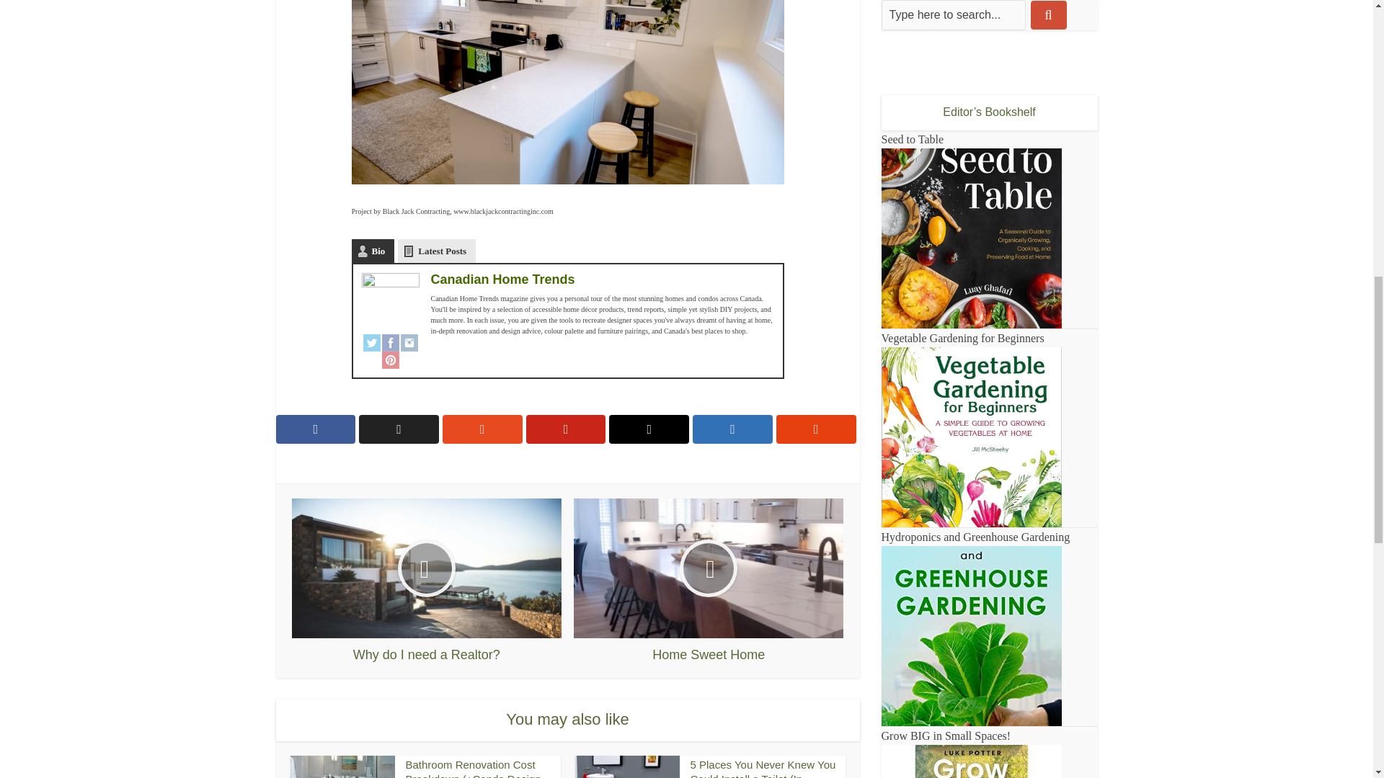 The image size is (1384, 778). What do you see at coordinates (953, 15) in the screenshot?
I see `Type here to search...` at bounding box center [953, 15].